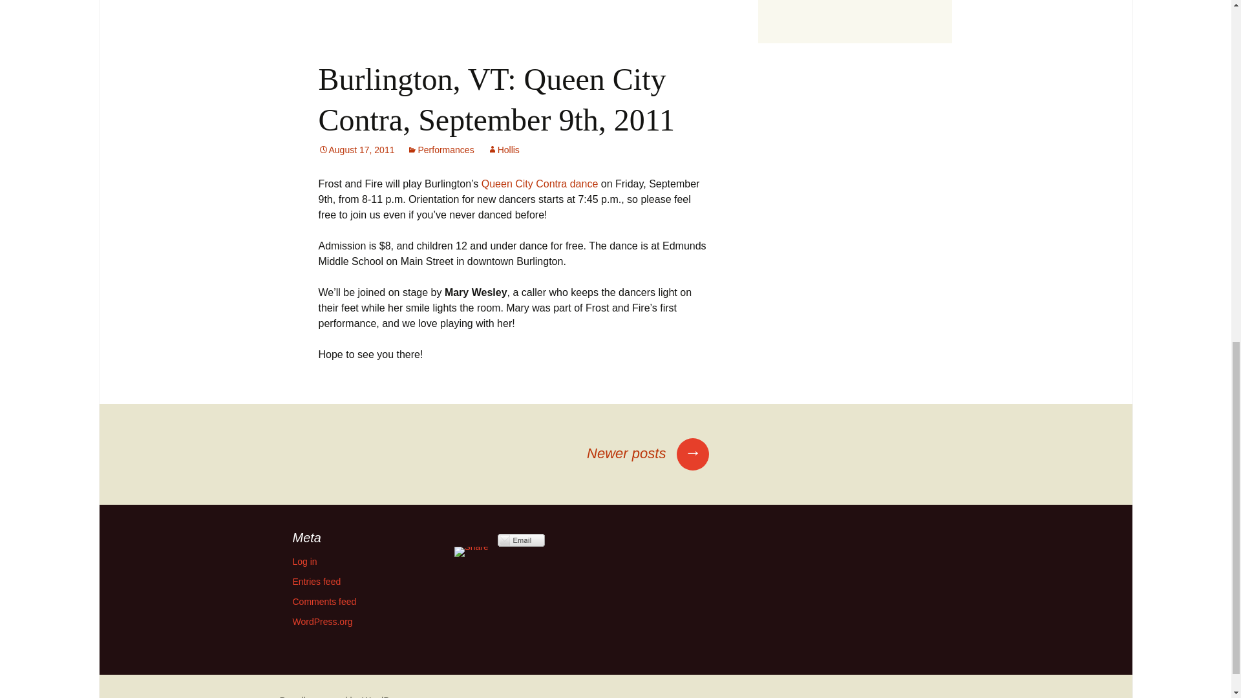  What do you see at coordinates (539, 184) in the screenshot?
I see `Queen City Contras` at bounding box center [539, 184].